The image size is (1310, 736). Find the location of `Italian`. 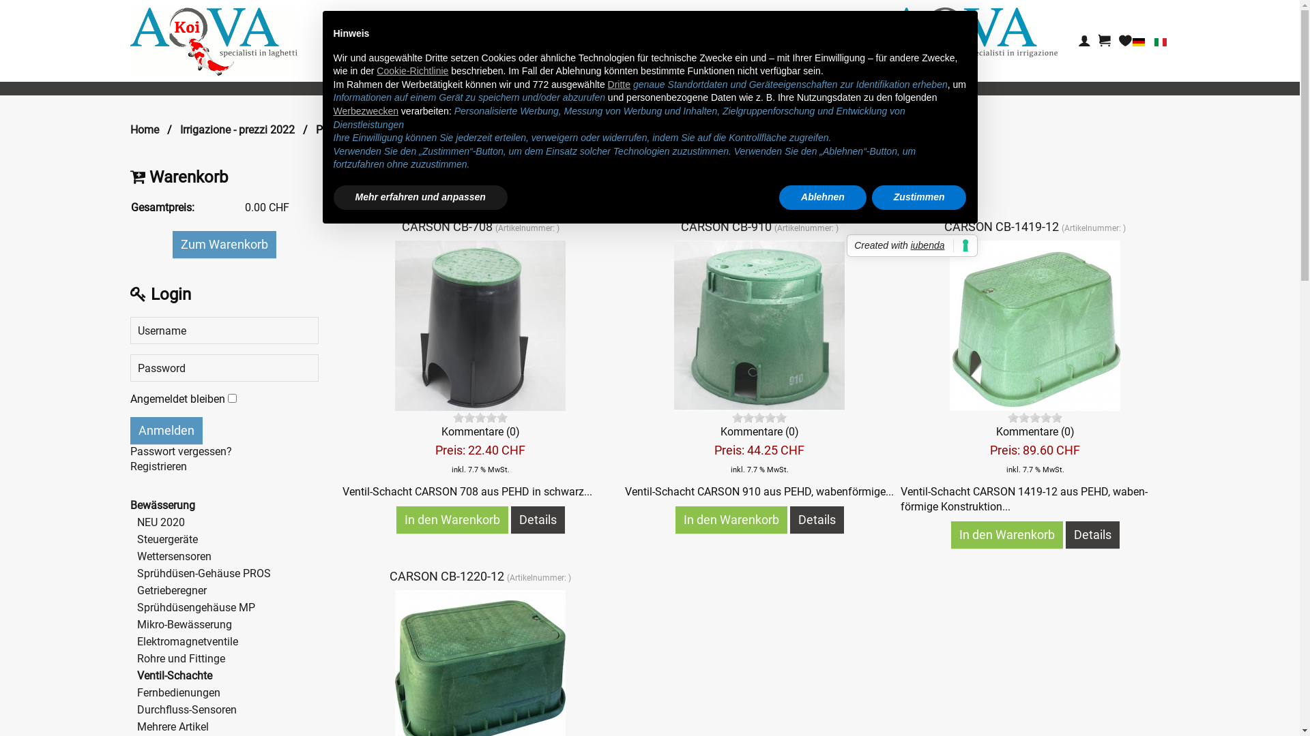

Italian is located at coordinates (1161, 42).